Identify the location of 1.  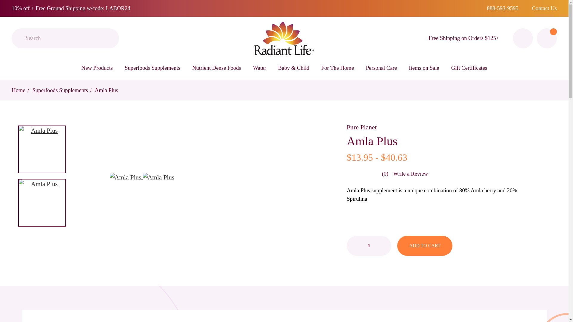
(369, 246).